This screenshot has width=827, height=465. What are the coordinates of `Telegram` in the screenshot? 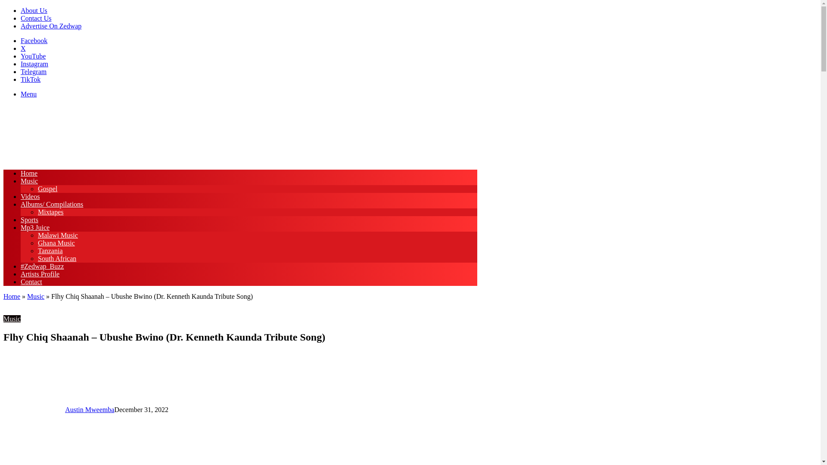 It's located at (34, 71).